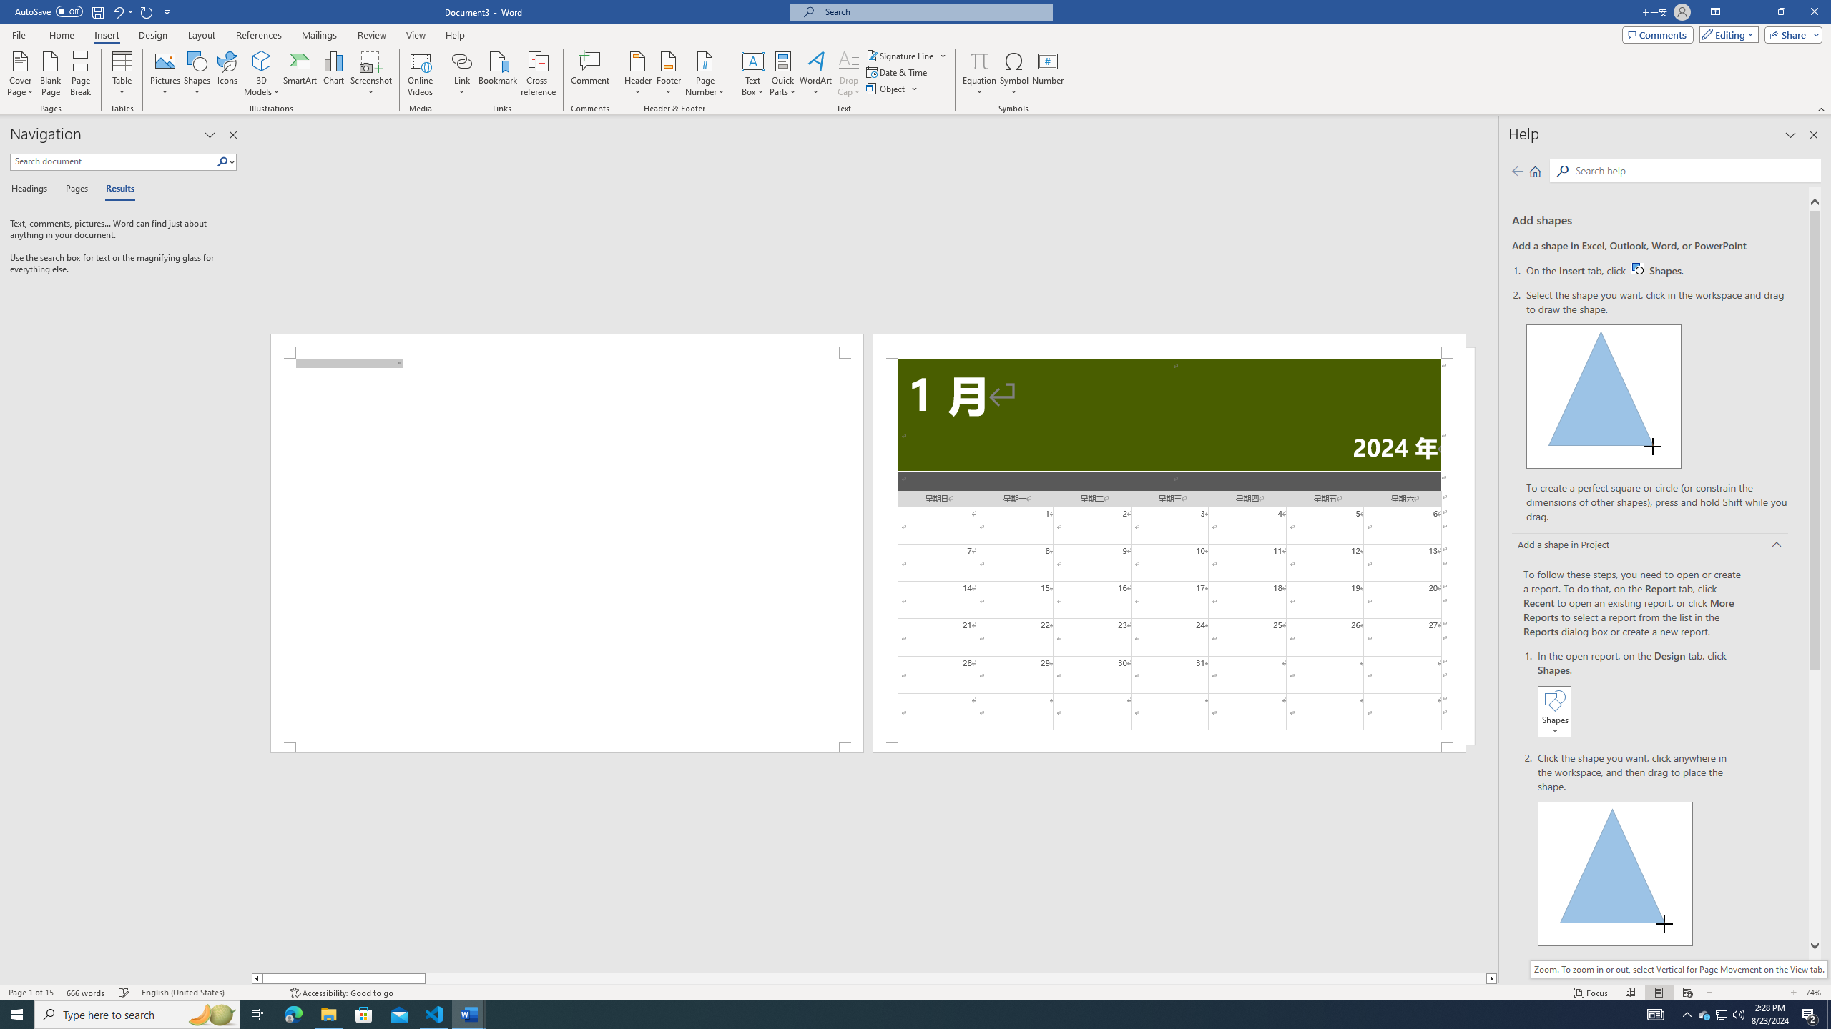 The image size is (1831, 1029). What do you see at coordinates (256, 978) in the screenshot?
I see `Column left` at bounding box center [256, 978].